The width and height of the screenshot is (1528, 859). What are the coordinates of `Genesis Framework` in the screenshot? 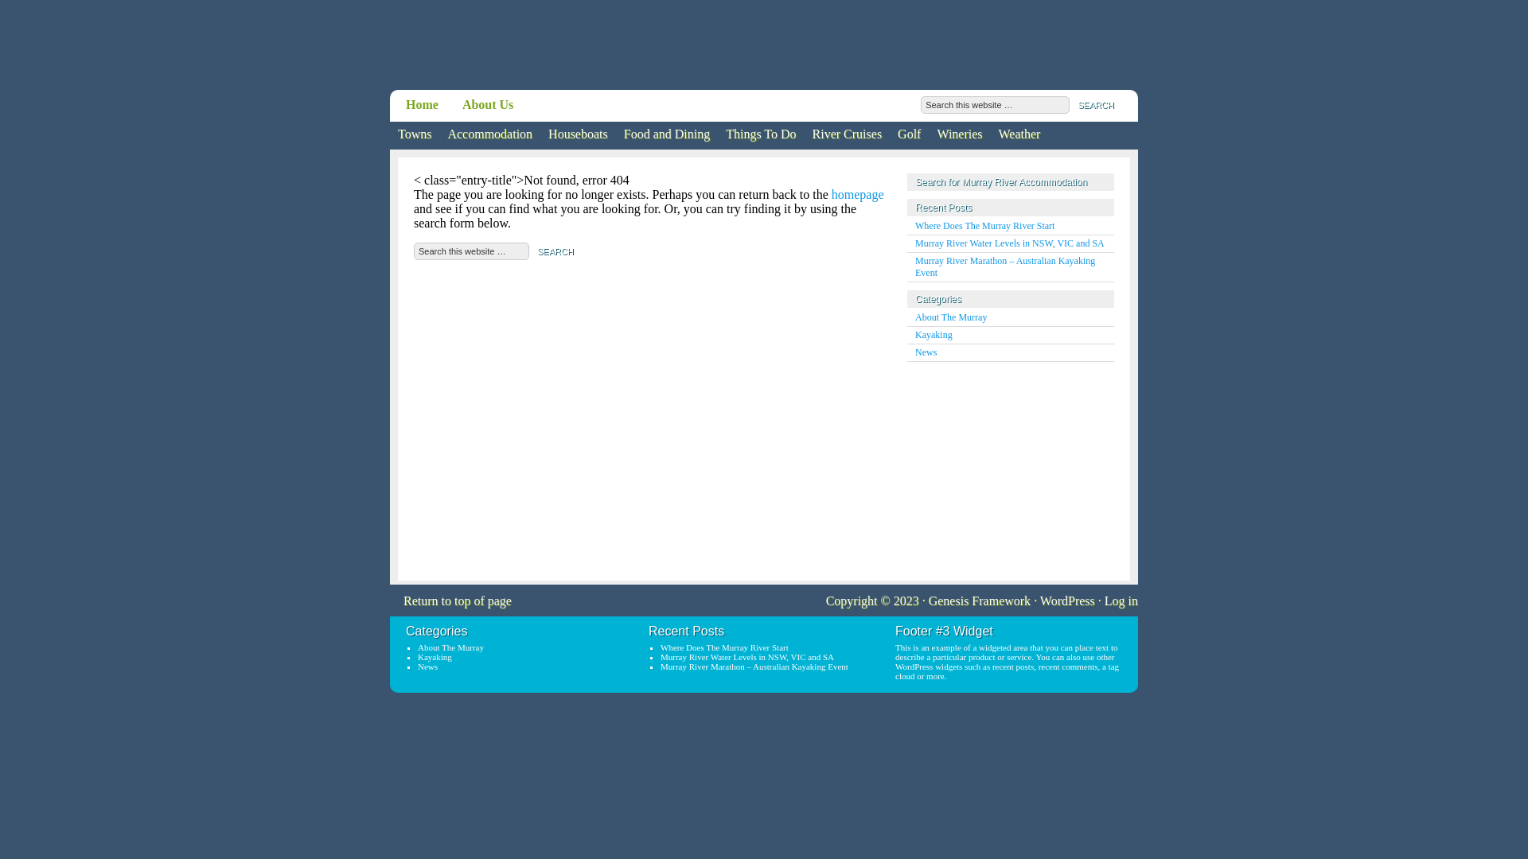 It's located at (980, 601).